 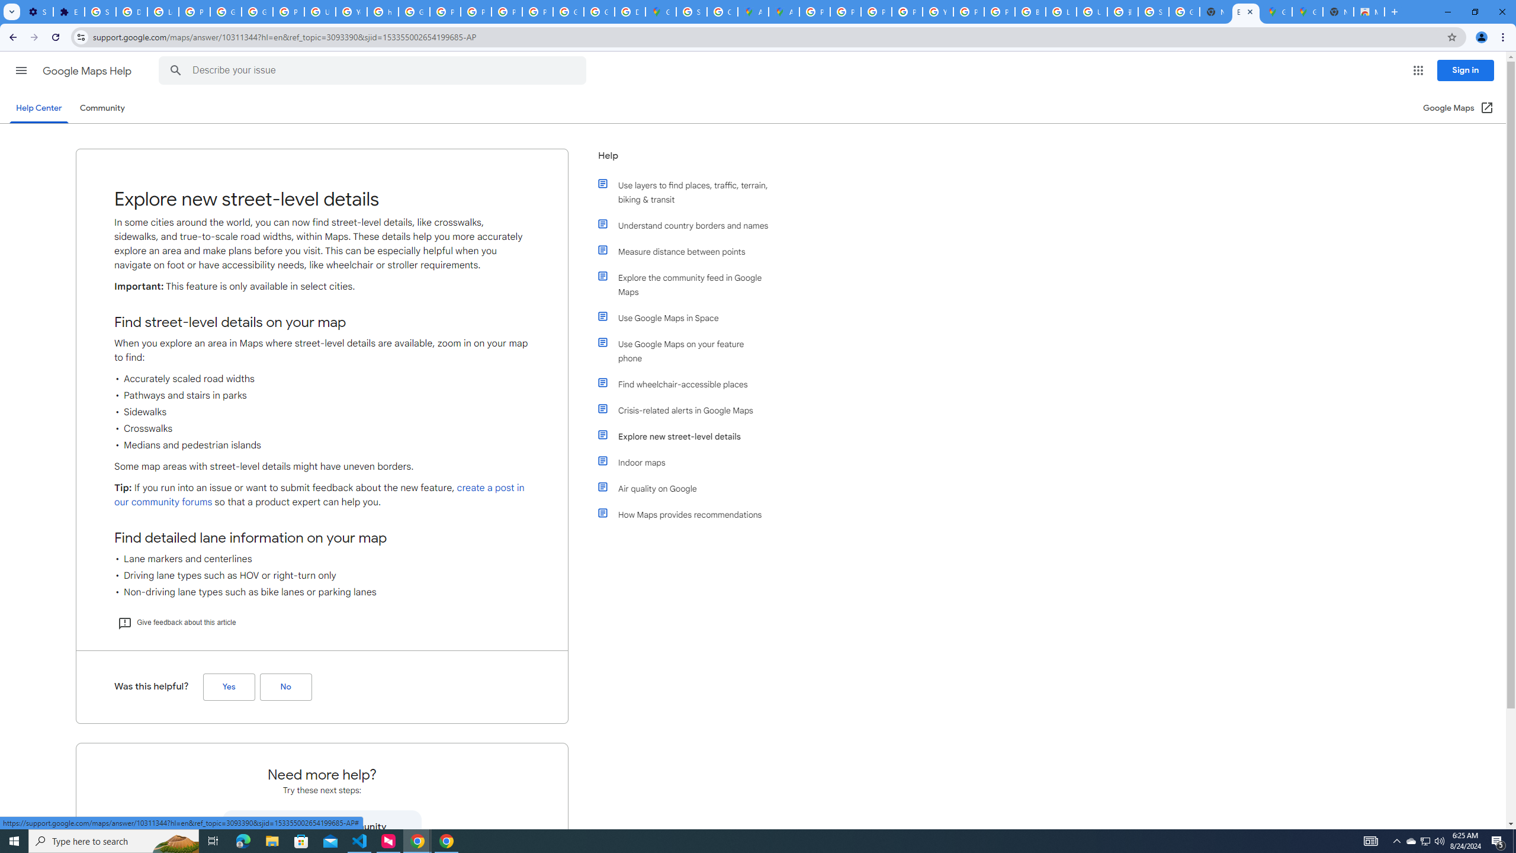 What do you see at coordinates (1246, 12) in the screenshot?
I see `Explore new street-level details - Google Maps Help` at bounding box center [1246, 12].